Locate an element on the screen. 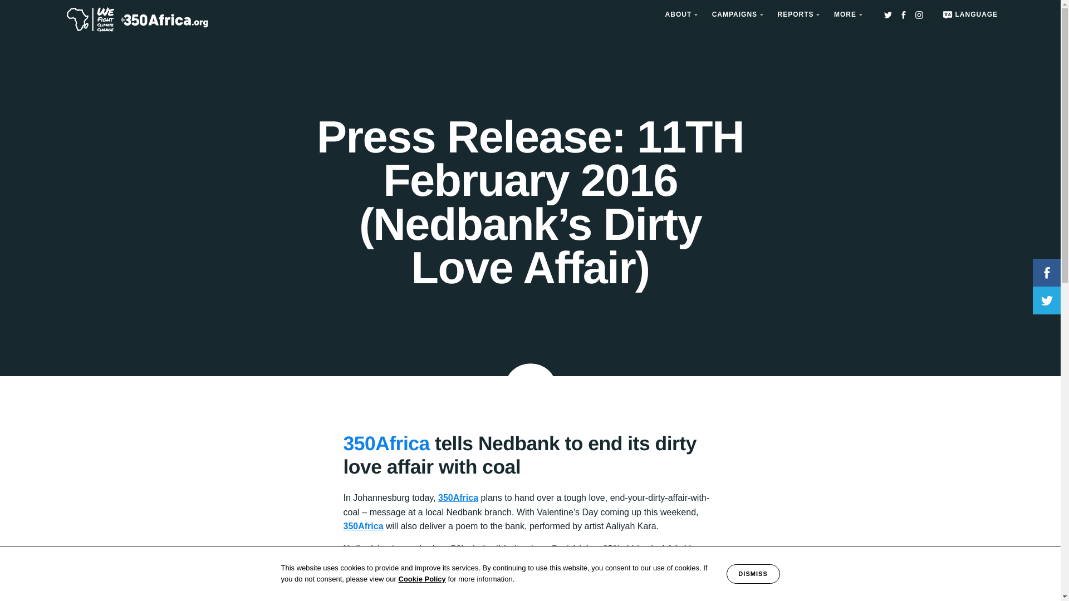 This screenshot has height=601, width=1069. Facebook is located at coordinates (903, 14).